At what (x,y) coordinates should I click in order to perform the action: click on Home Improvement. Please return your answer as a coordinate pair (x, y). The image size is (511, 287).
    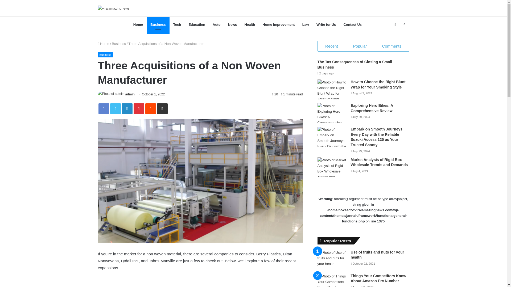
    Looking at the image, I should click on (278, 24).